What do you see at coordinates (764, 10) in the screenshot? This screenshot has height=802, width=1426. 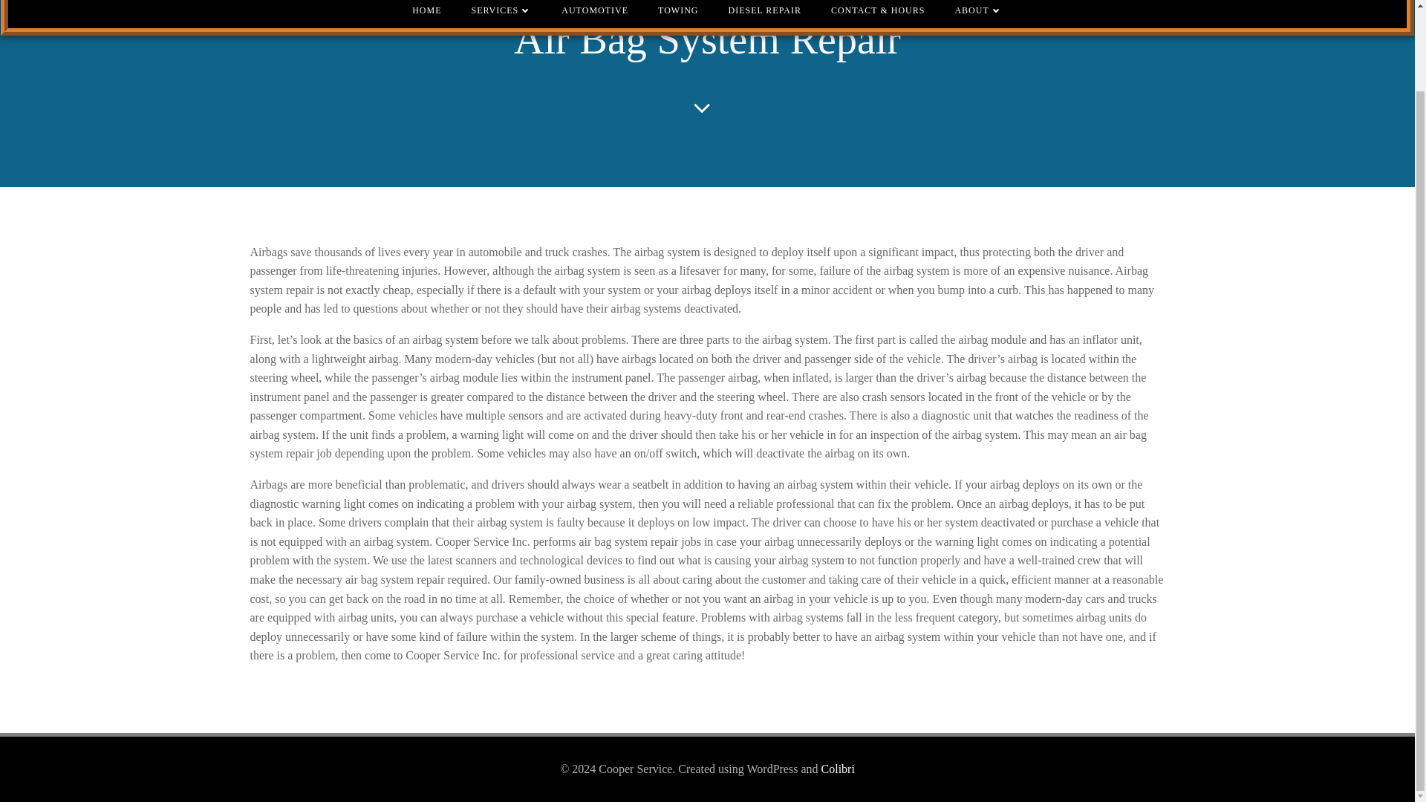 I see `DIESEL REPAIR` at bounding box center [764, 10].